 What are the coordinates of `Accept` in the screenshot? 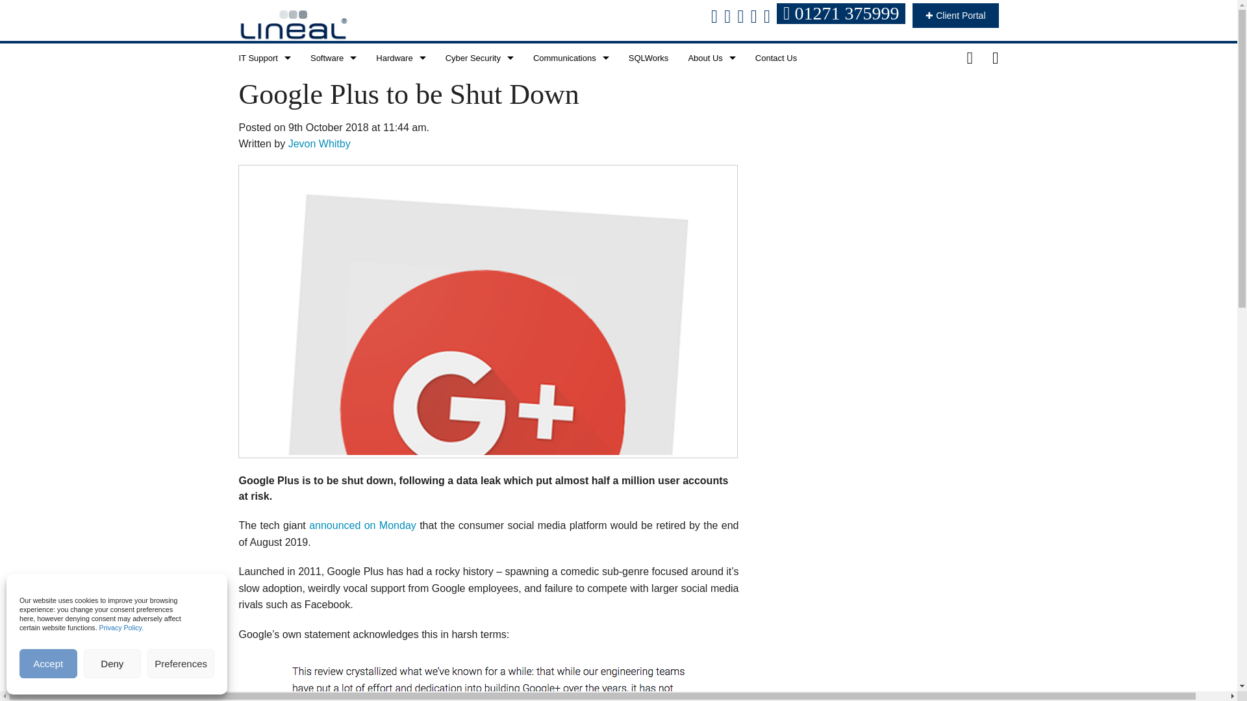 It's located at (48, 663).